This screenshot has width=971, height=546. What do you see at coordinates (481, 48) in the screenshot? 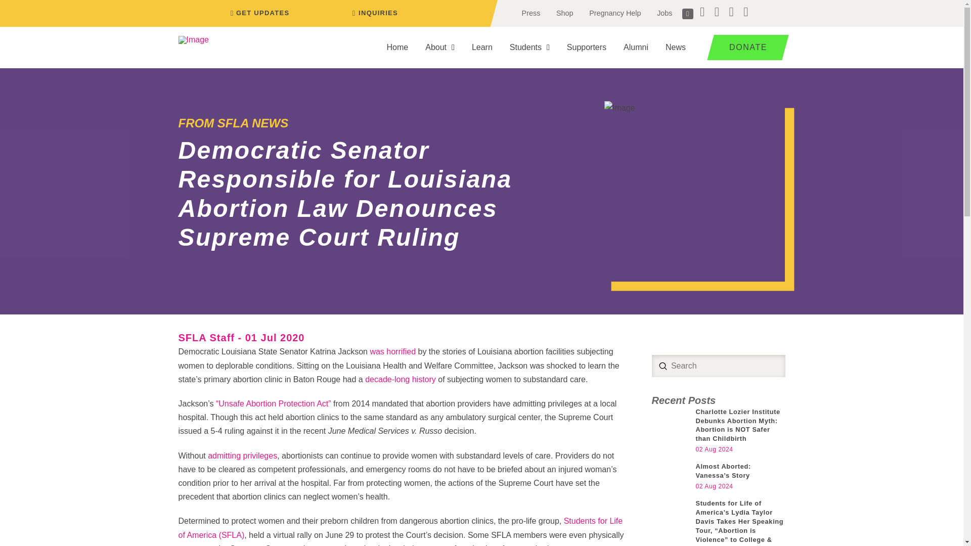
I see `Learn` at bounding box center [481, 48].